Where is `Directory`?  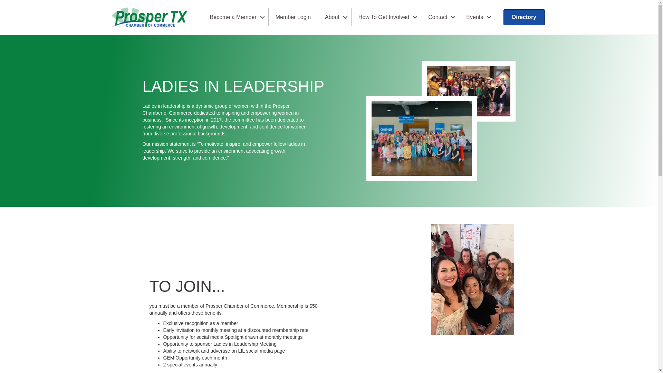
Directory is located at coordinates (524, 17).